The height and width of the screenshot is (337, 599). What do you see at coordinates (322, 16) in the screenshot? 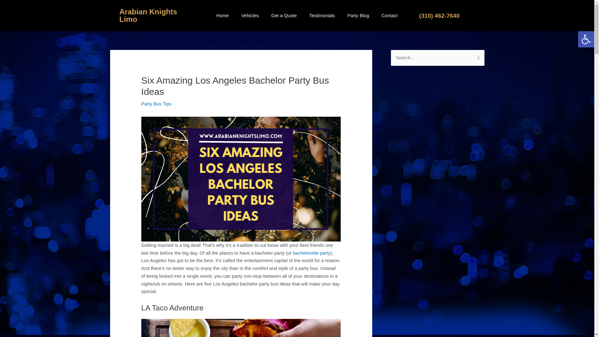
I see `Testimonials` at bounding box center [322, 16].